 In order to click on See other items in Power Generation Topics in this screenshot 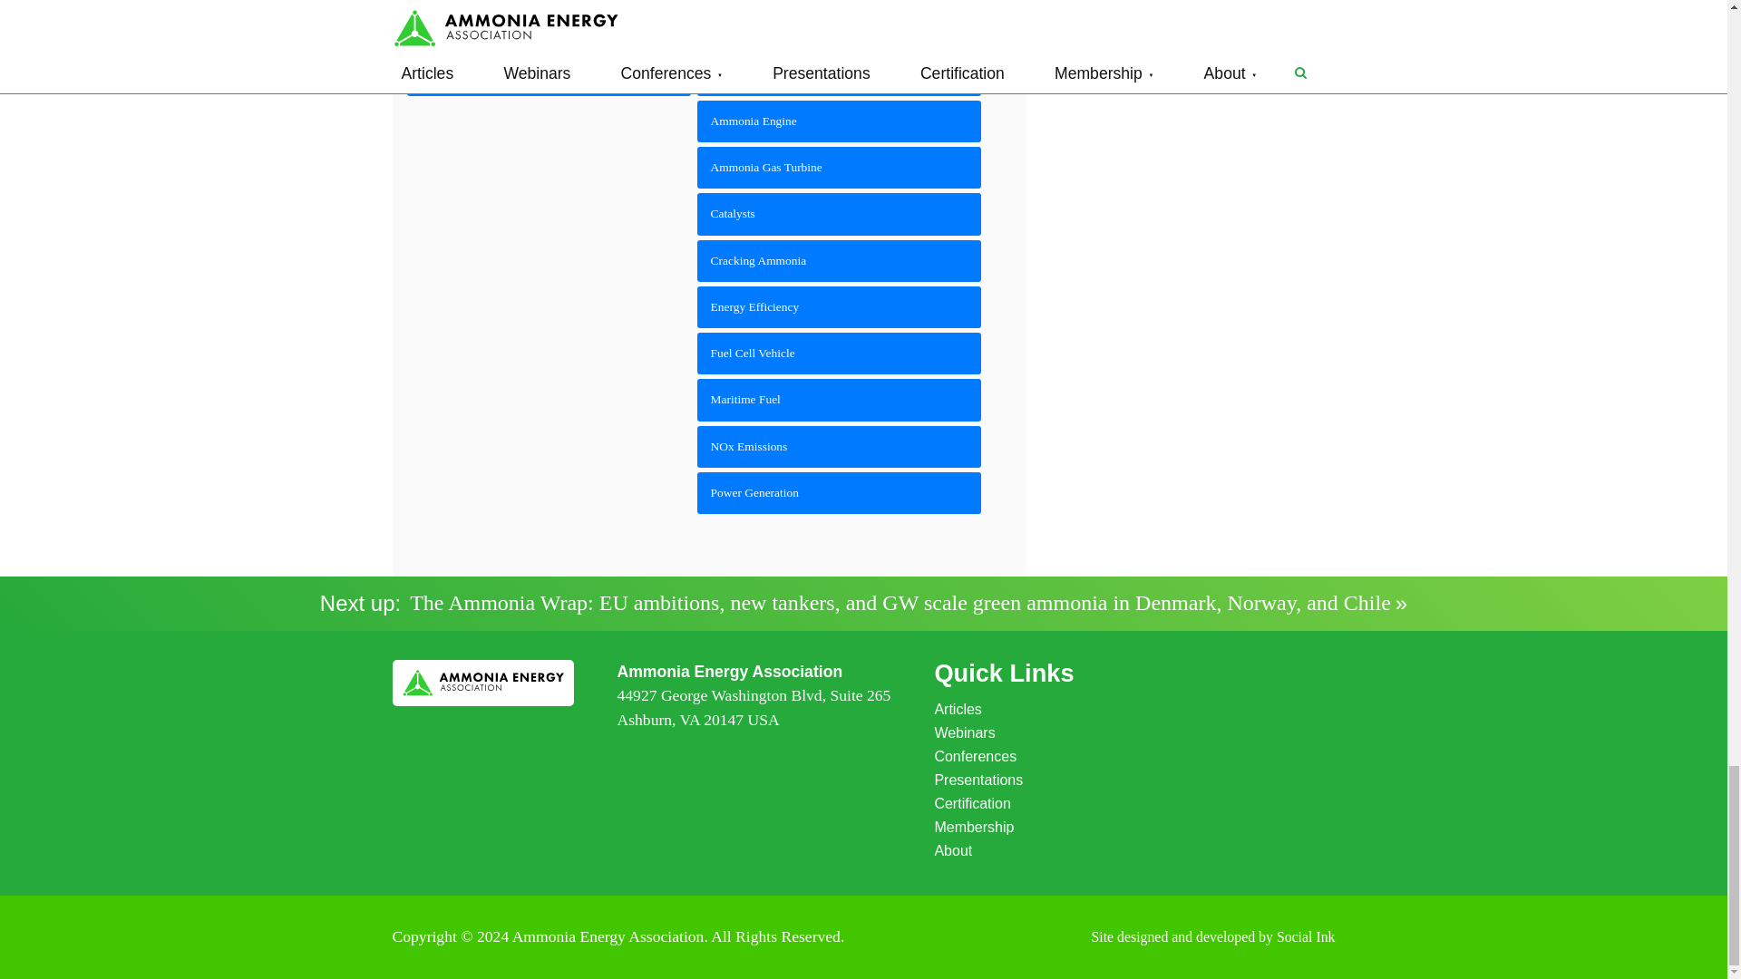, I will do `click(840, 493)`.